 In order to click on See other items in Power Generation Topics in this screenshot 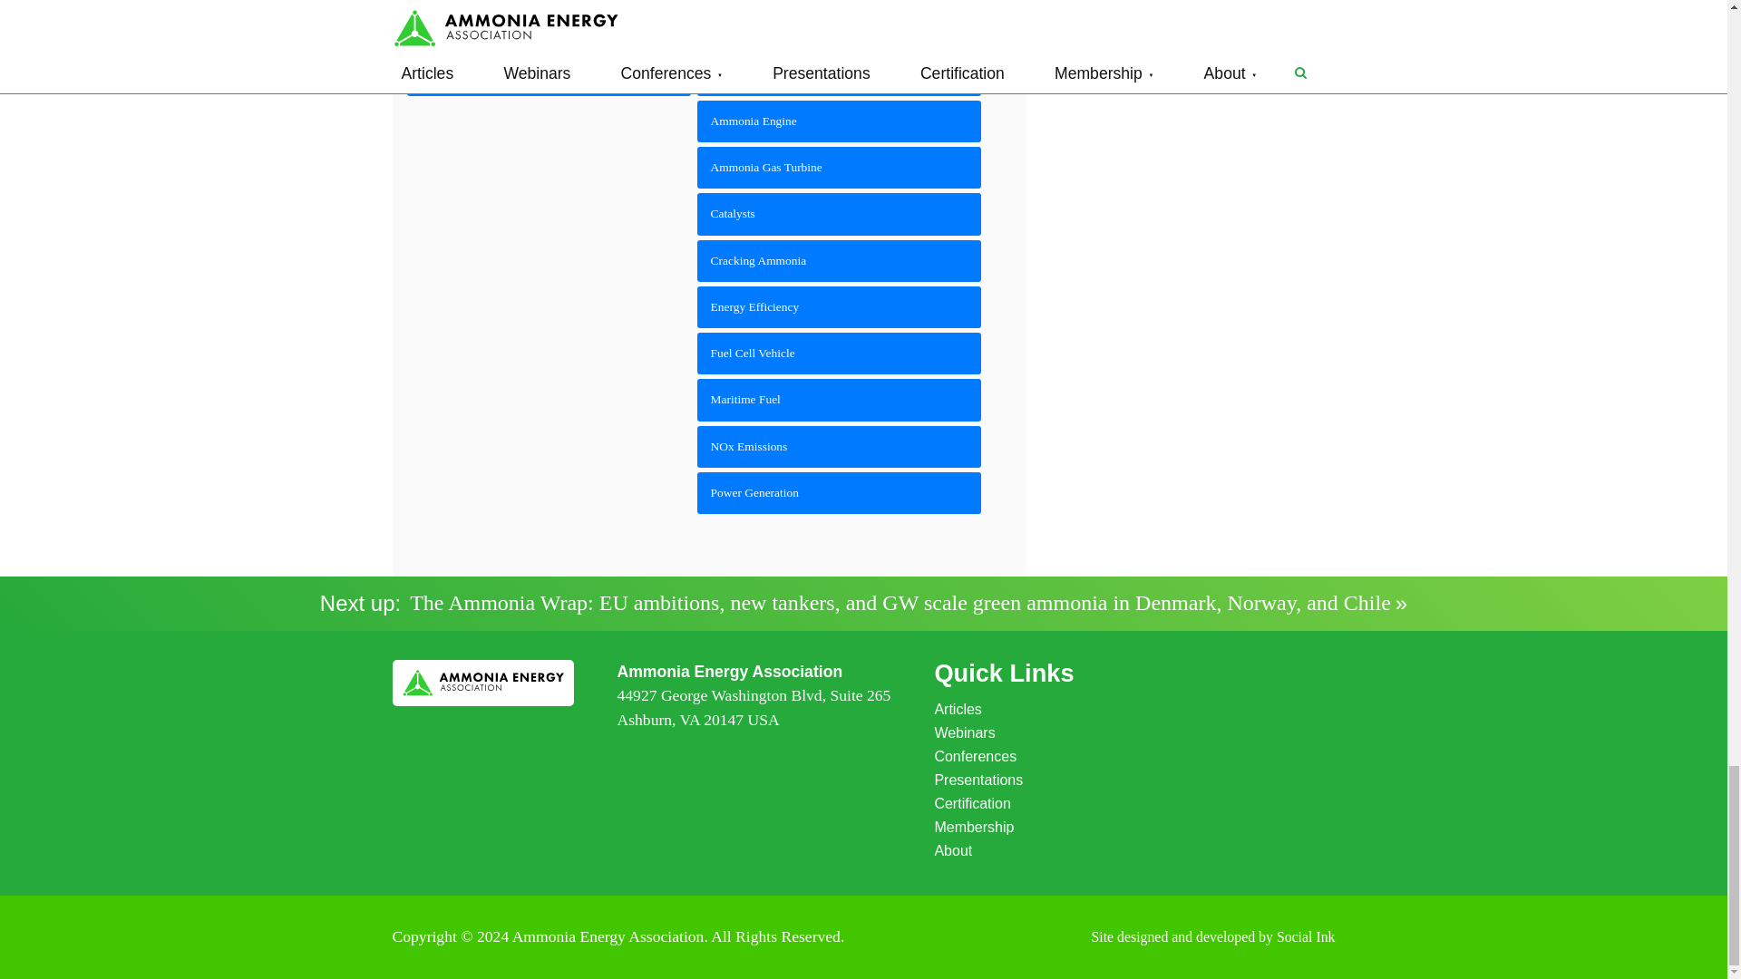, I will do `click(840, 493)`.